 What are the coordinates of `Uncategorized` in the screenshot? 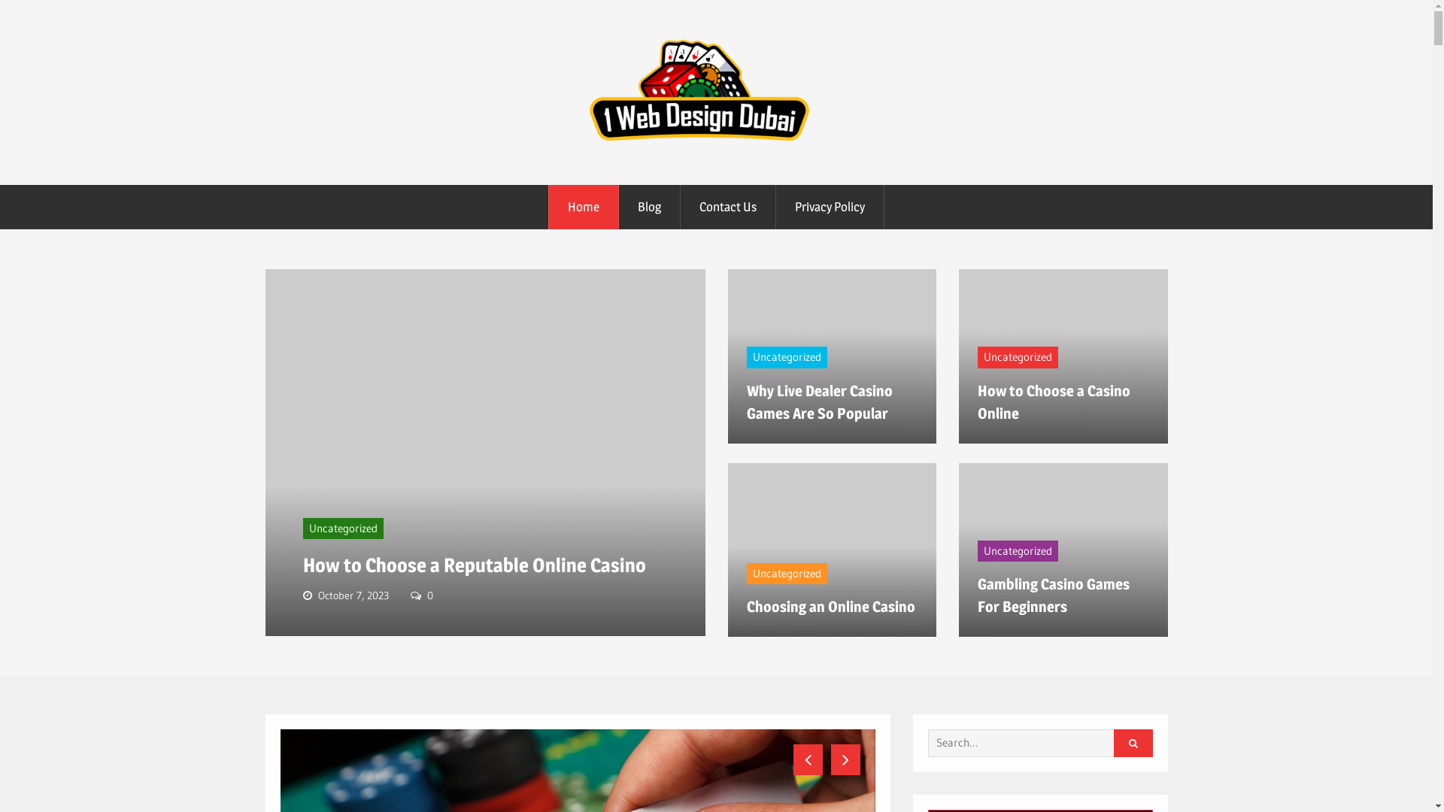 It's located at (787, 357).